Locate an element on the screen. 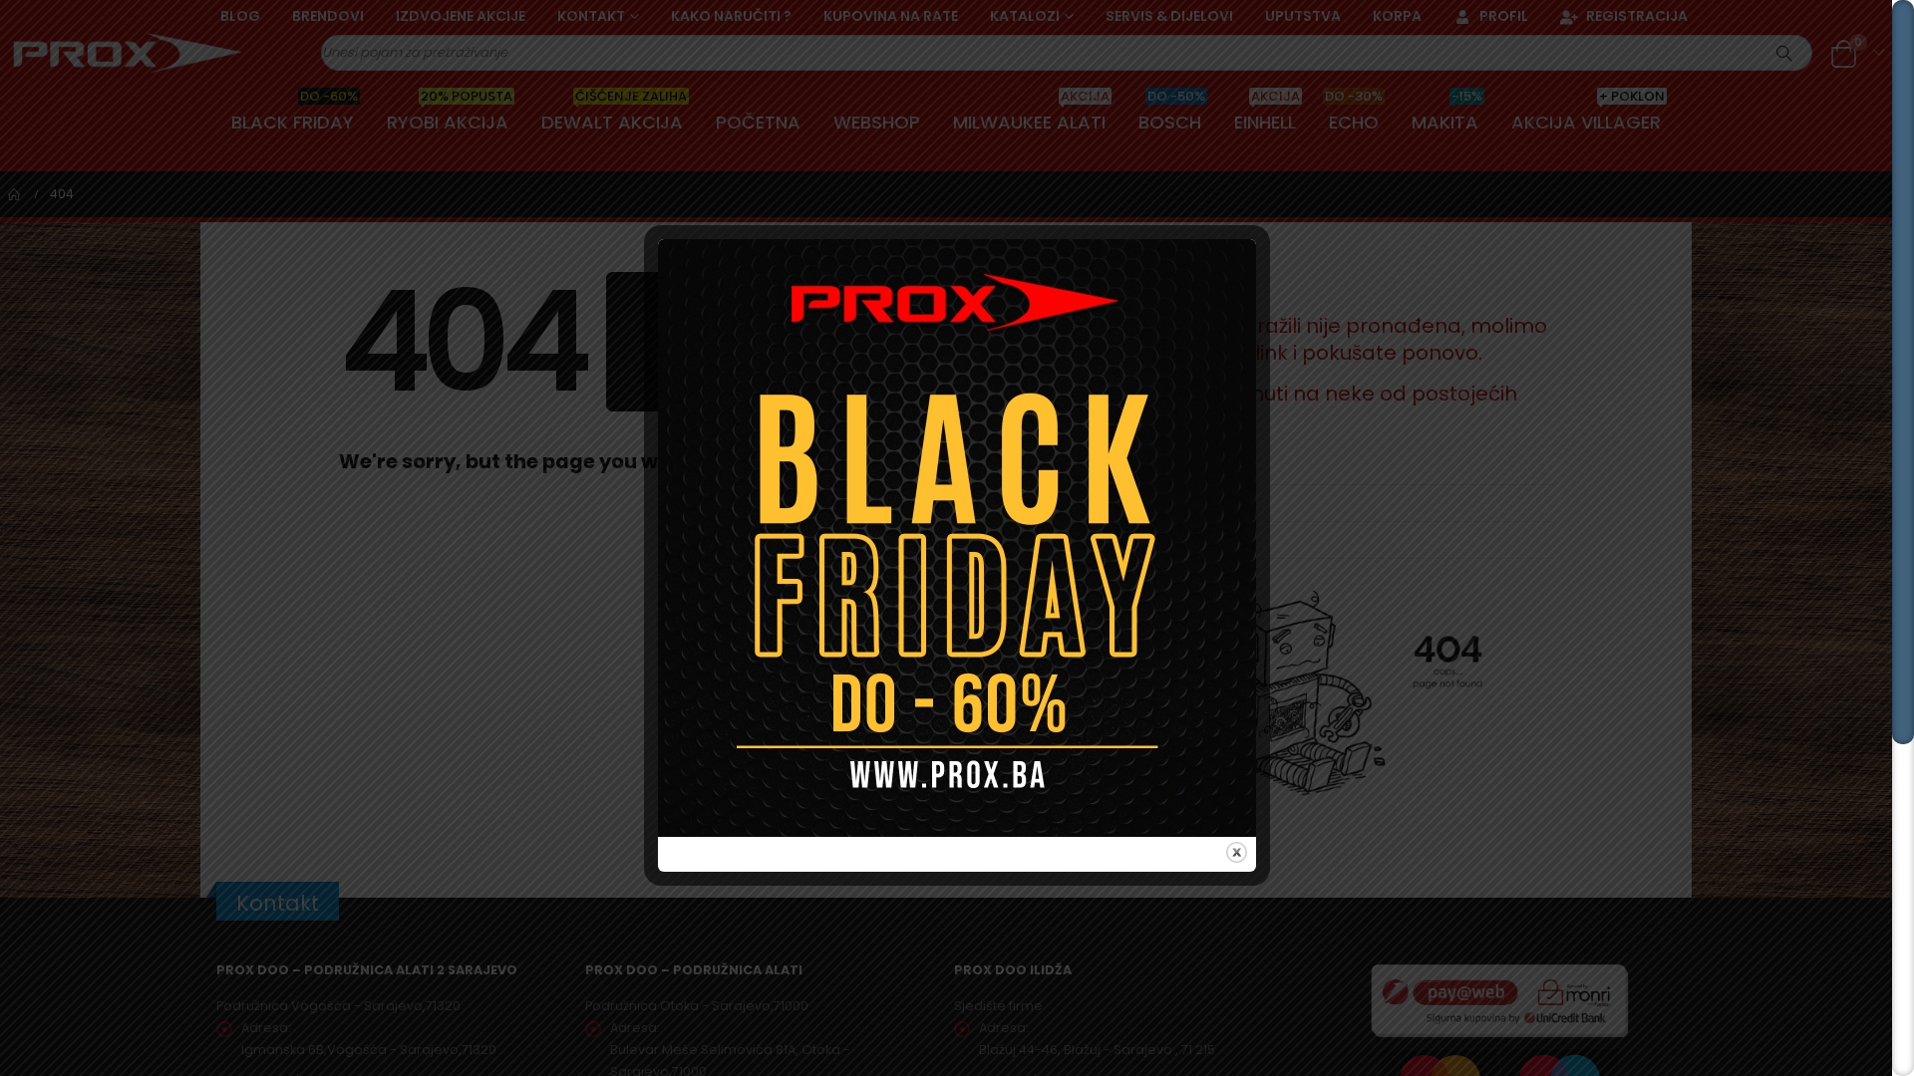  ECHO
DO -30% is located at coordinates (1354, 123).